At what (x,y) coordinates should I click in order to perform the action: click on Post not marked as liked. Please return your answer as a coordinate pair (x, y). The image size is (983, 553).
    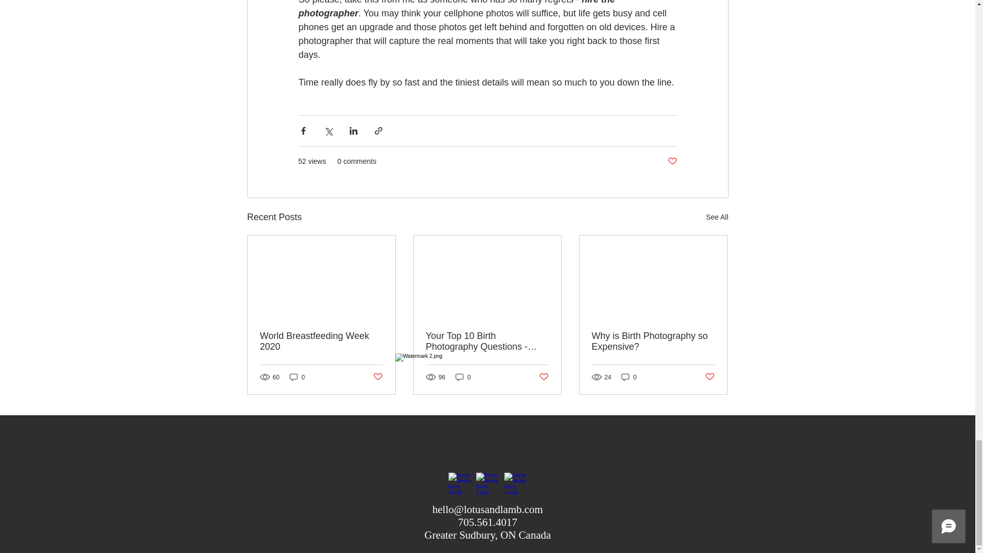
    Looking at the image, I should click on (544, 377).